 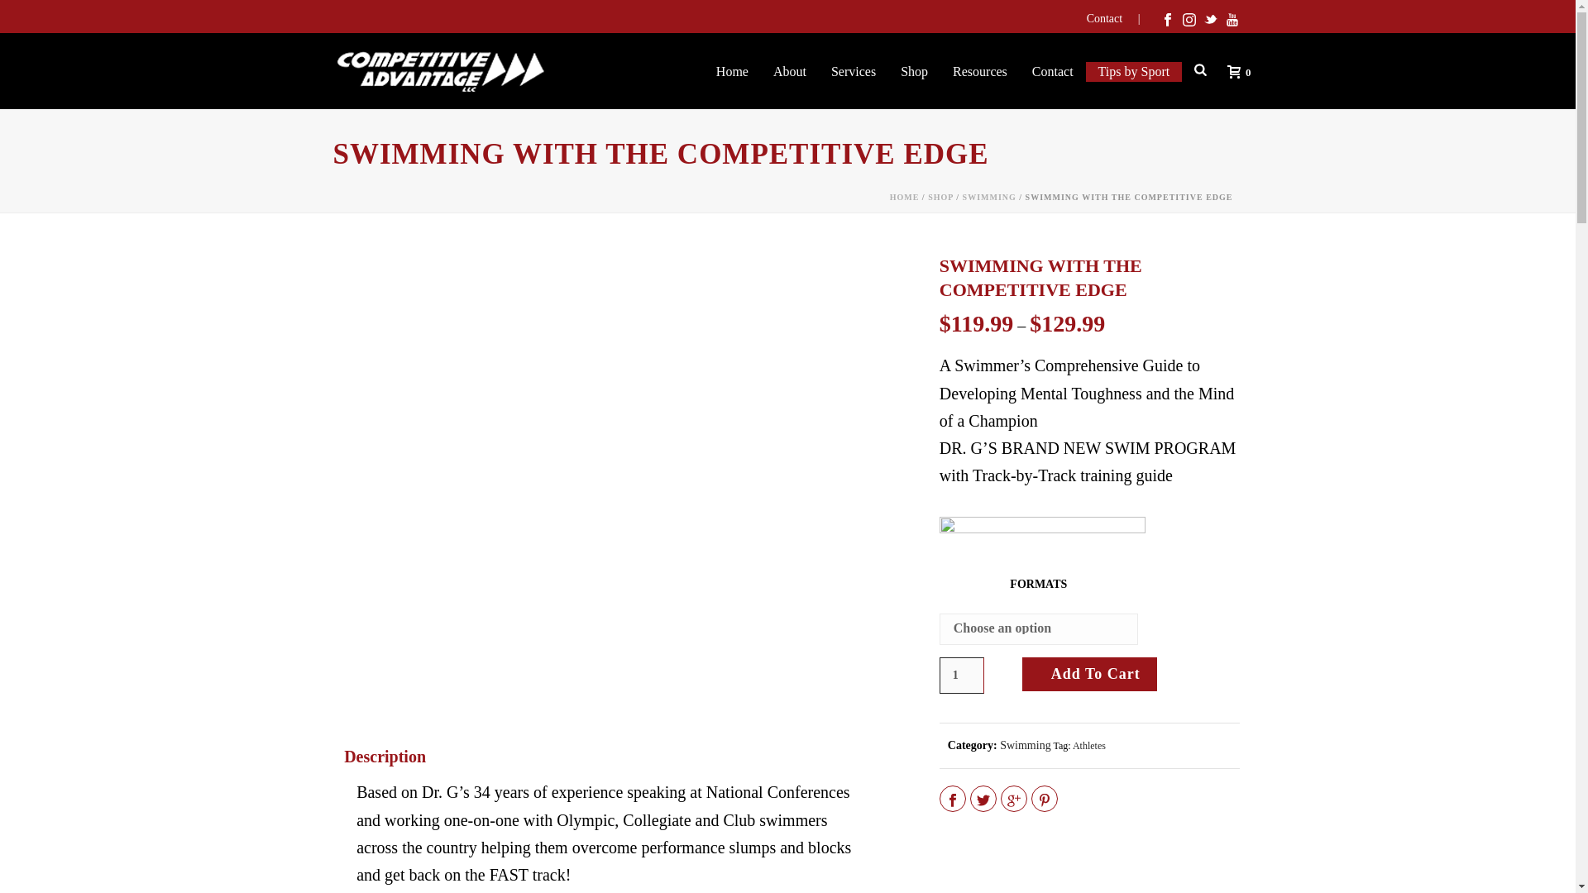 What do you see at coordinates (913, 71) in the screenshot?
I see `Shop` at bounding box center [913, 71].